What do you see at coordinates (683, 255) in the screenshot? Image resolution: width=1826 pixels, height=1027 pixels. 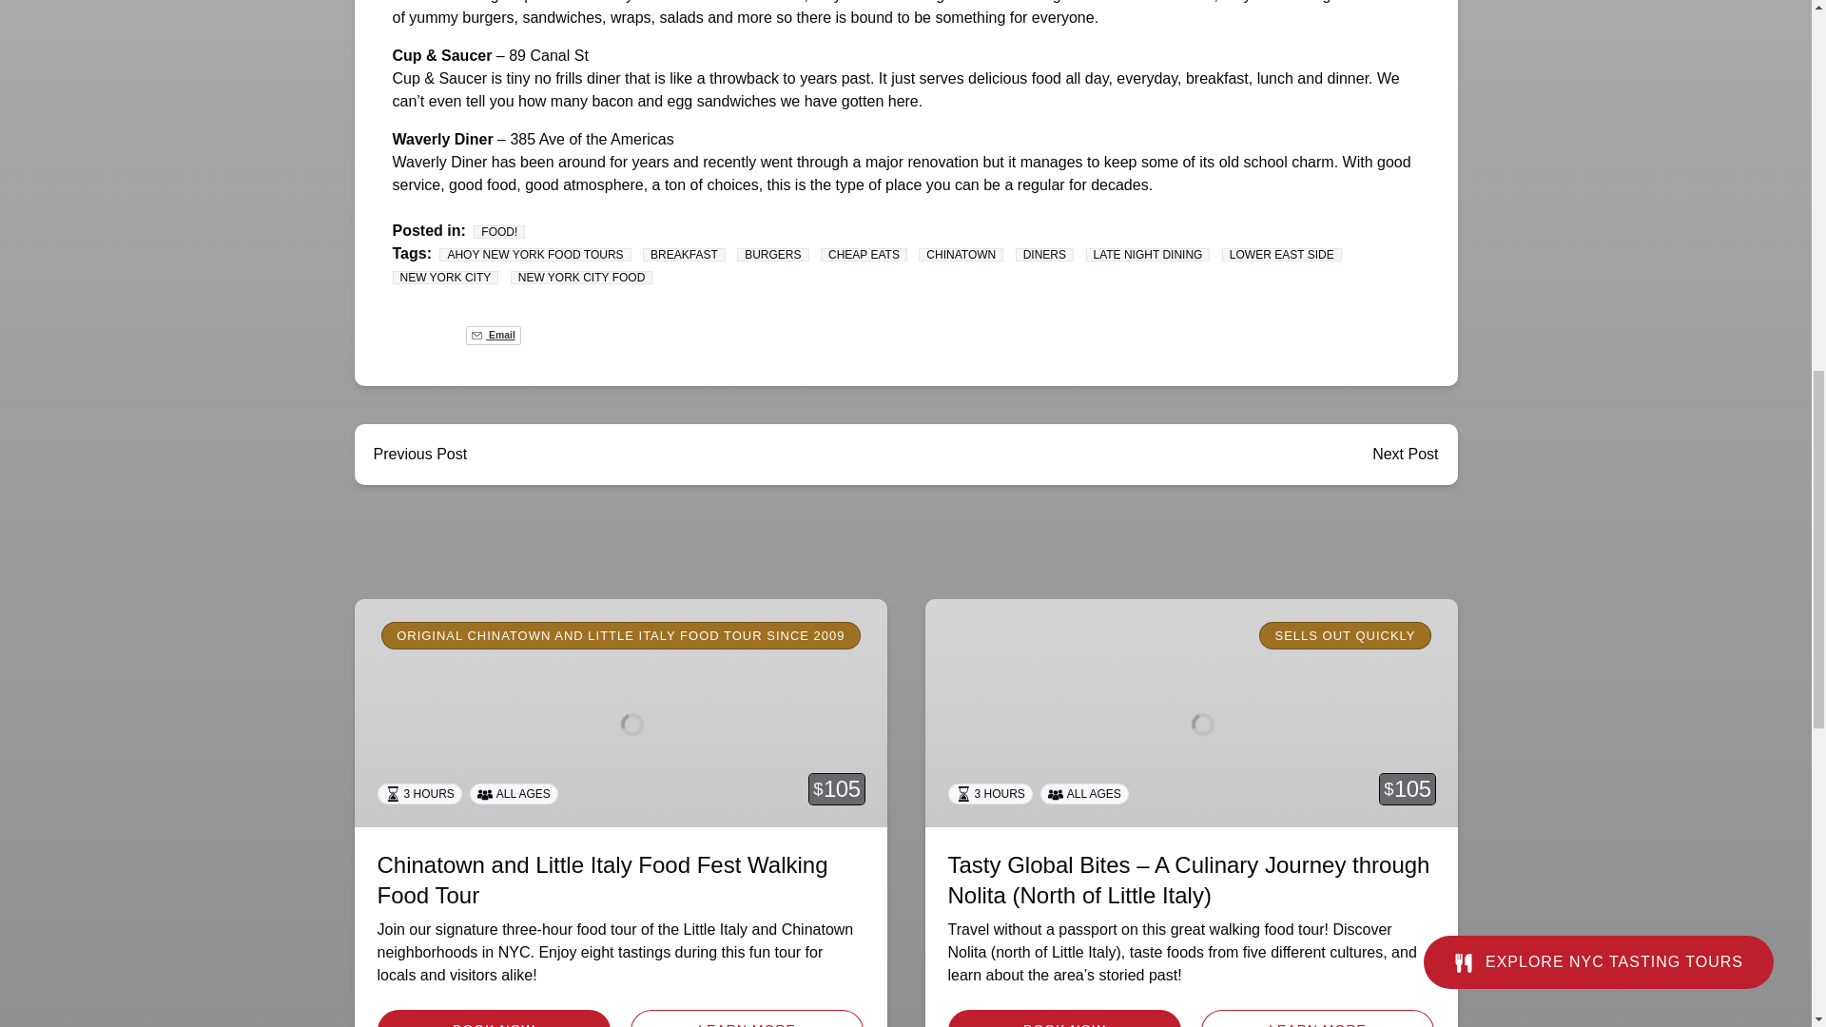 I see `BREAKFAST` at bounding box center [683, 255].